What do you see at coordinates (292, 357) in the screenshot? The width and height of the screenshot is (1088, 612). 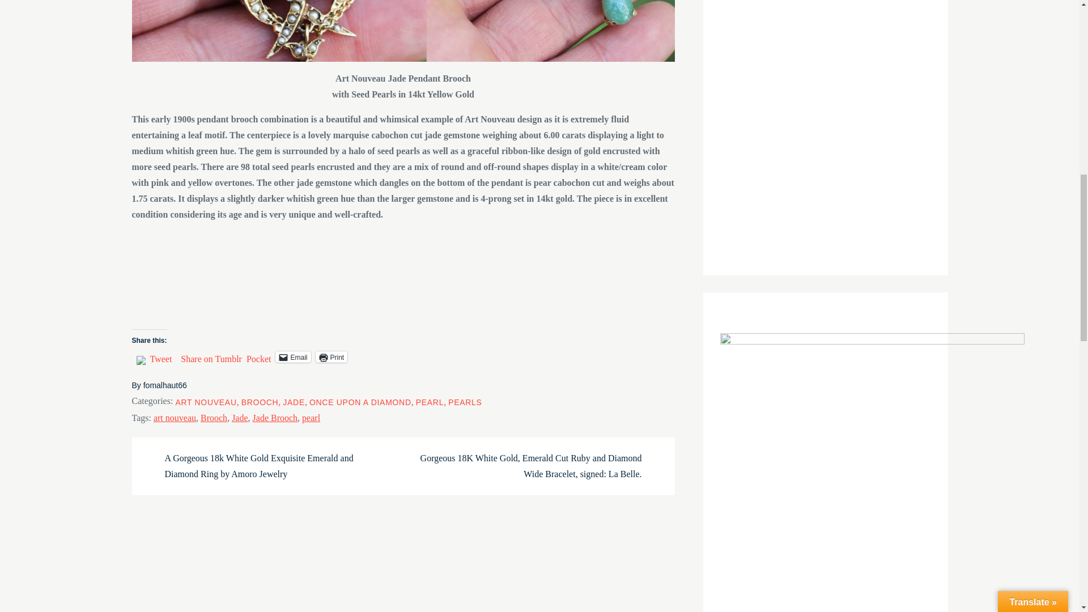 I see `Click to email a link to a friend` at bounding box center [292, 357].